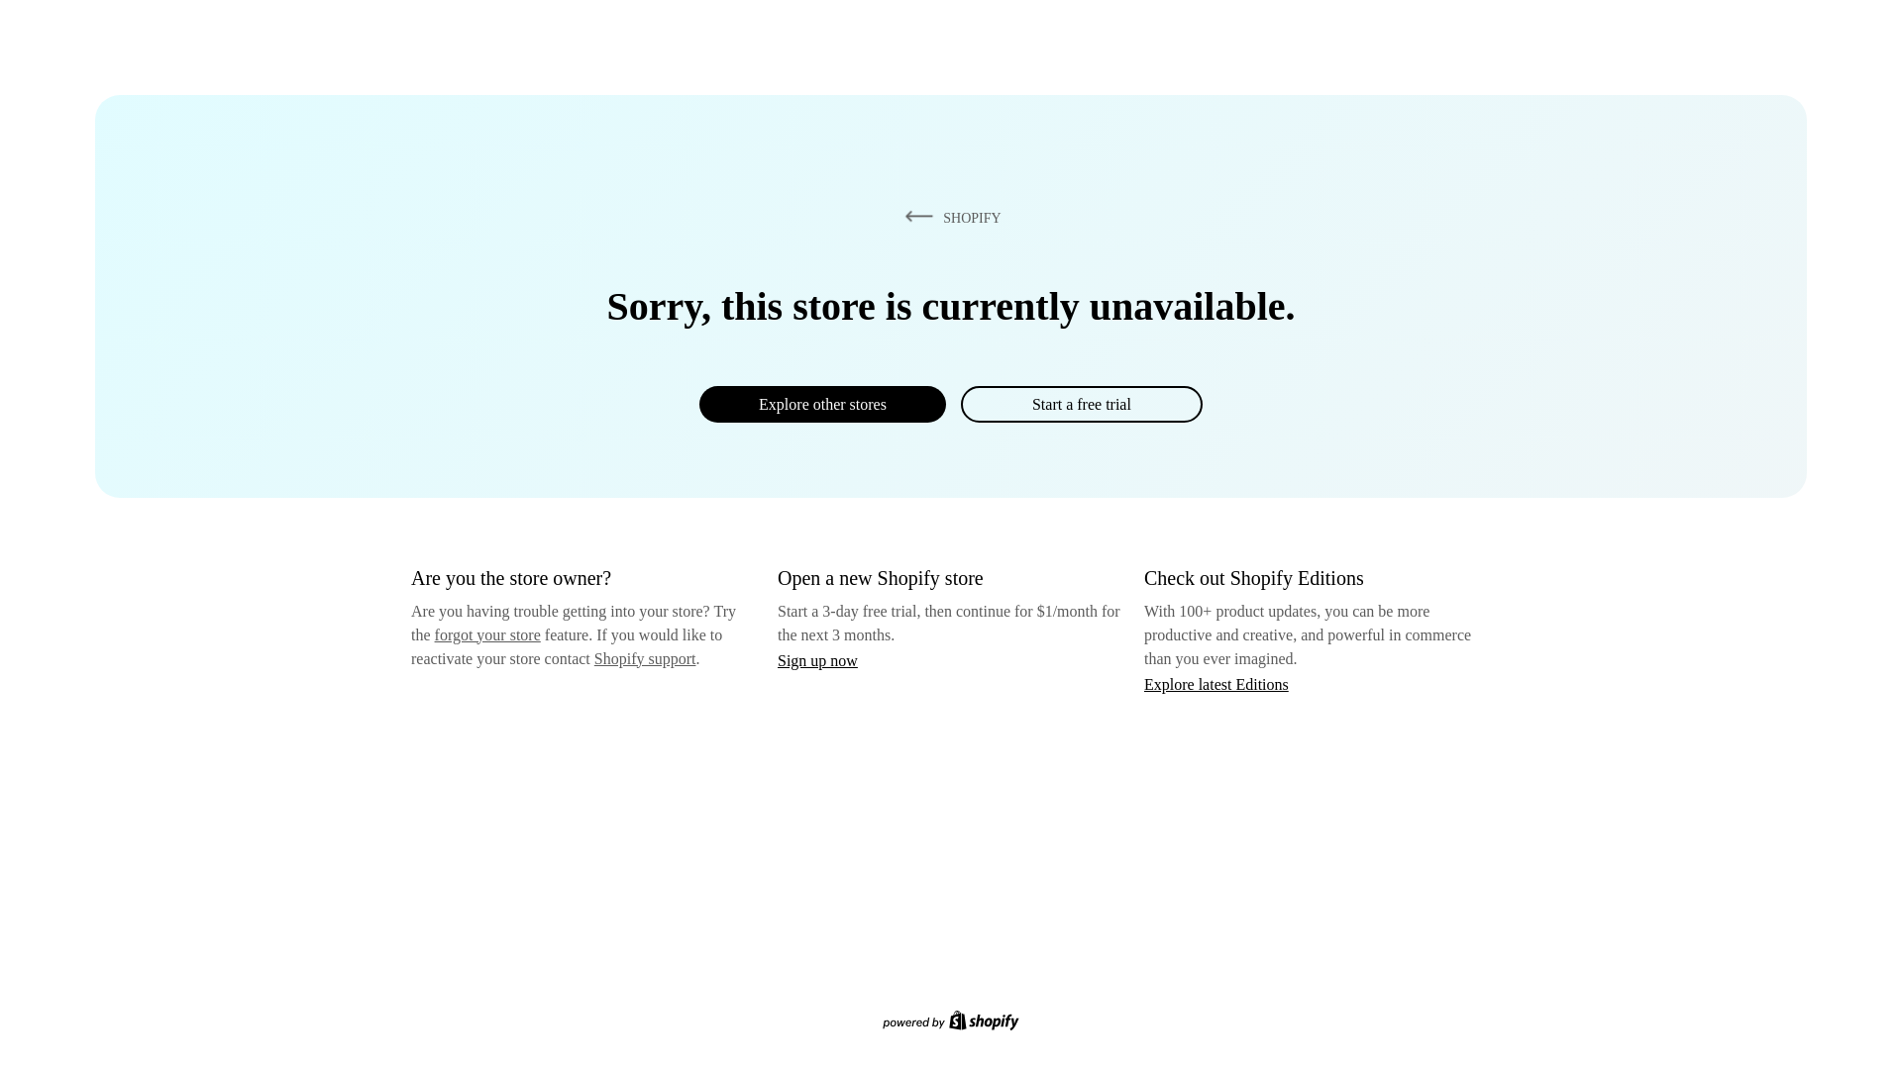 The image size is (1902, 1069). I want to click on Explore latest Editions, so click(1216, 683).